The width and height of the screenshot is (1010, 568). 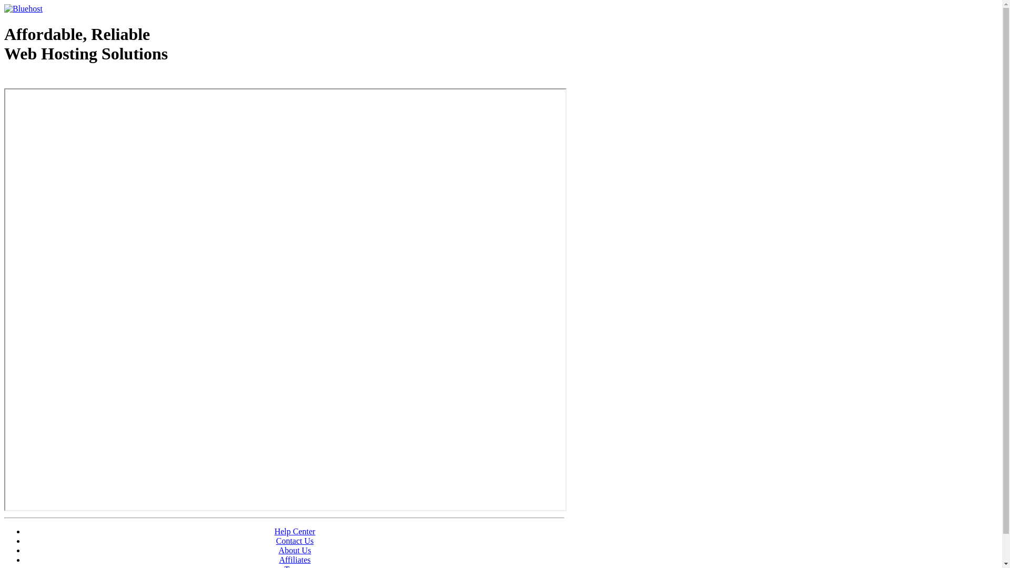 What do you see at coordinates (295, 541) in the screenshot?
I see `Contact Us` at bounding box center [295, 541].